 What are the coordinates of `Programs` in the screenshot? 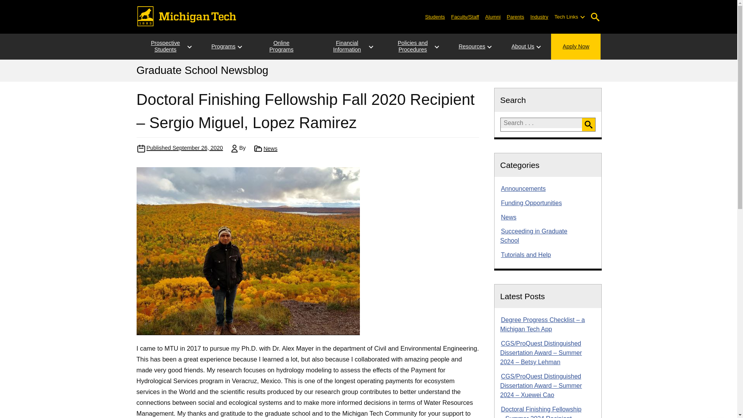 It's located at (223, 46).